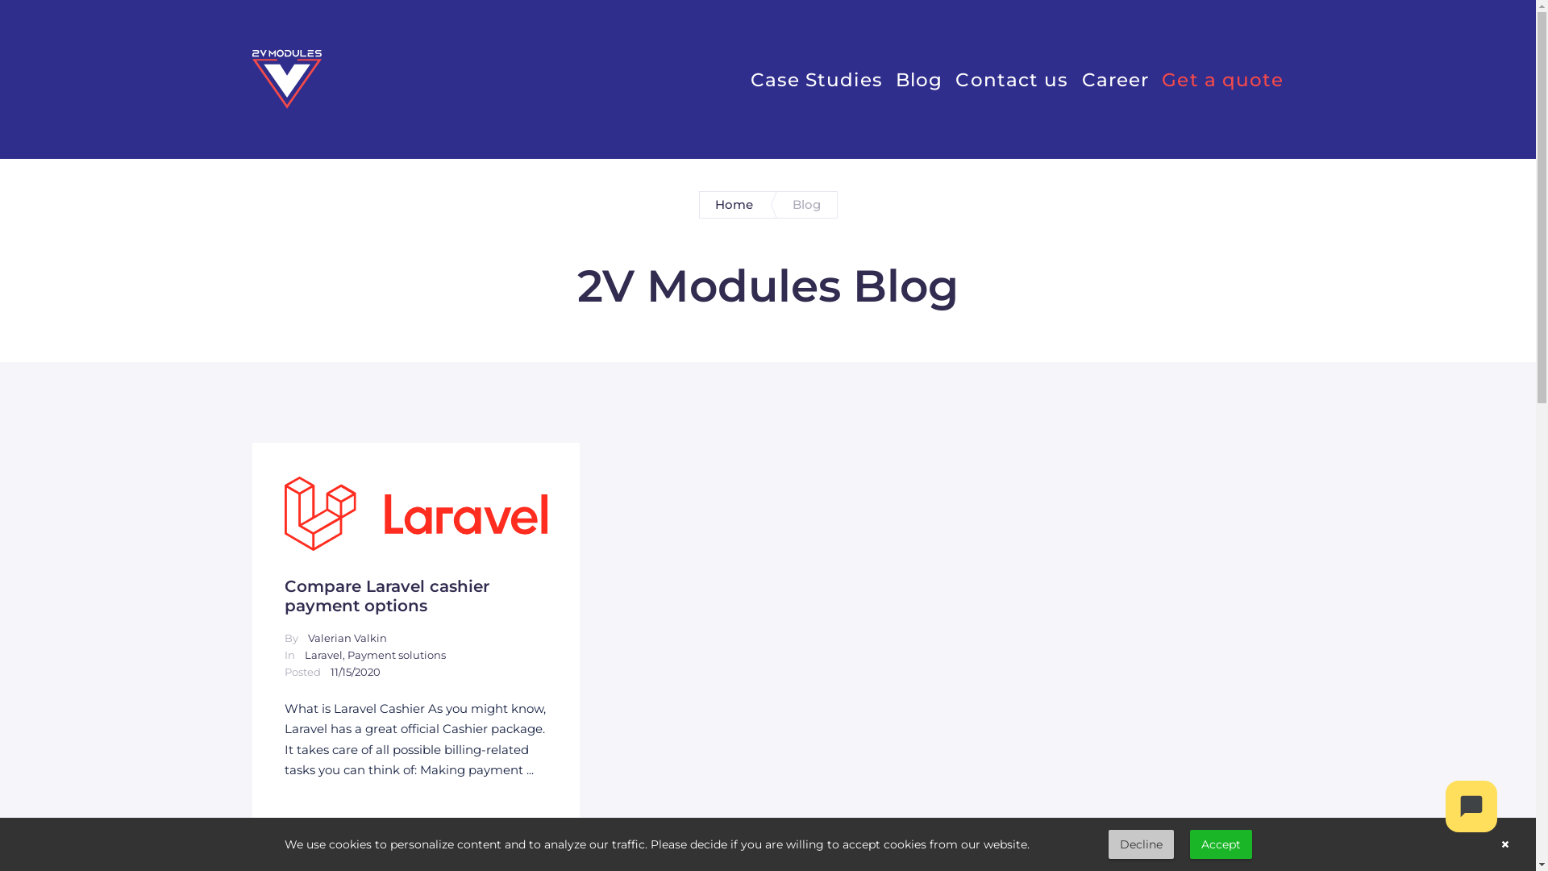 The width and height of the screenshot is (1548, 871). Describe the element at coordinates (734, 205) in the screenshot. I see `Home` at that location.